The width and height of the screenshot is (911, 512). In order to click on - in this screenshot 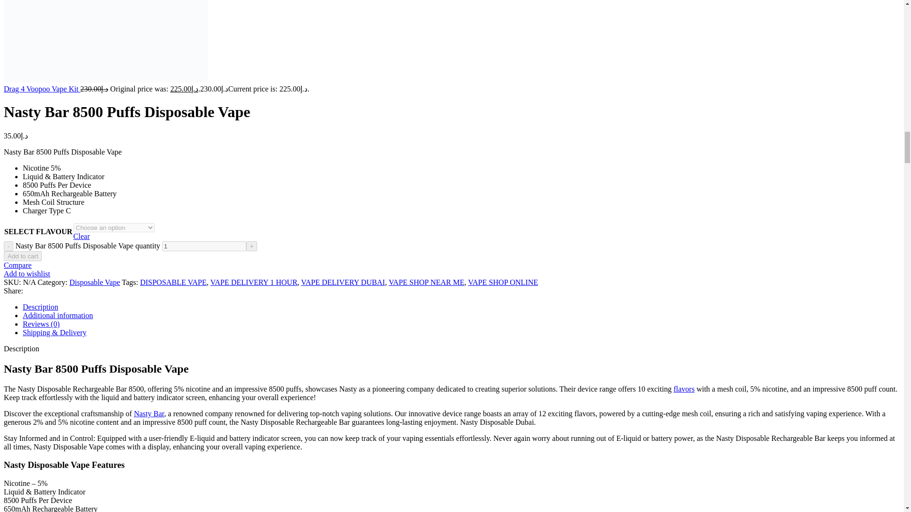, I will do `click(9, 246)`.